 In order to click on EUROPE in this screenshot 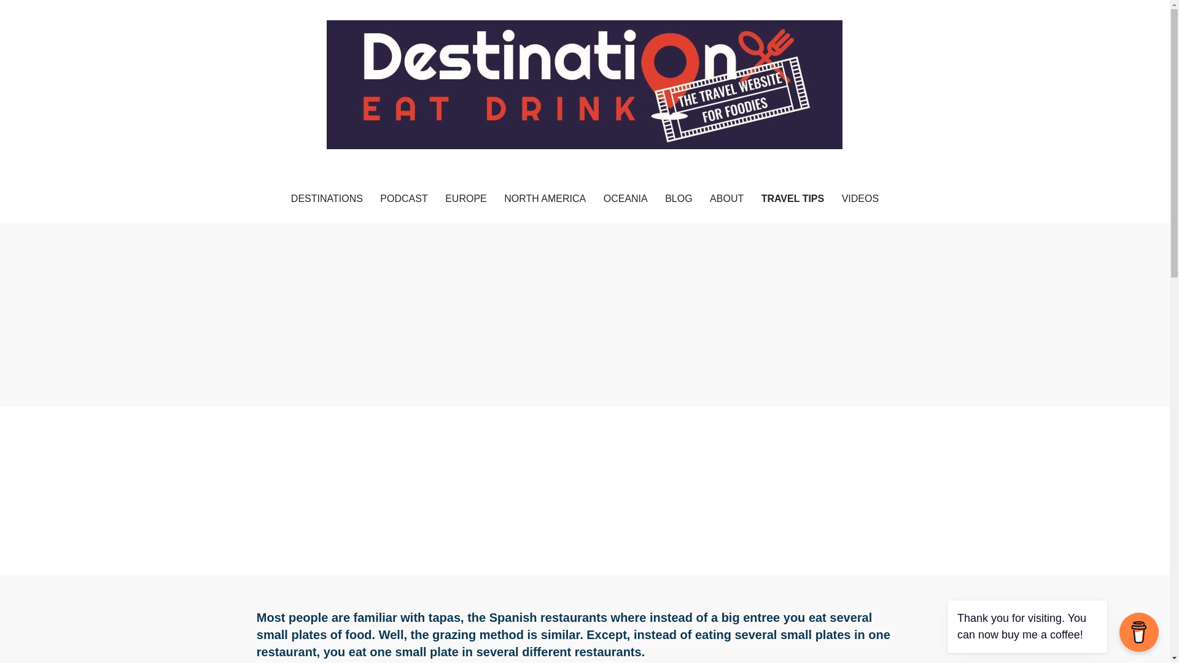, I will do `click(465, 199)`.